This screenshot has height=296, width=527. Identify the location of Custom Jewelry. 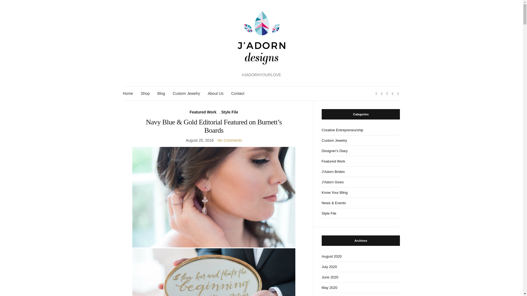
(186, 94).